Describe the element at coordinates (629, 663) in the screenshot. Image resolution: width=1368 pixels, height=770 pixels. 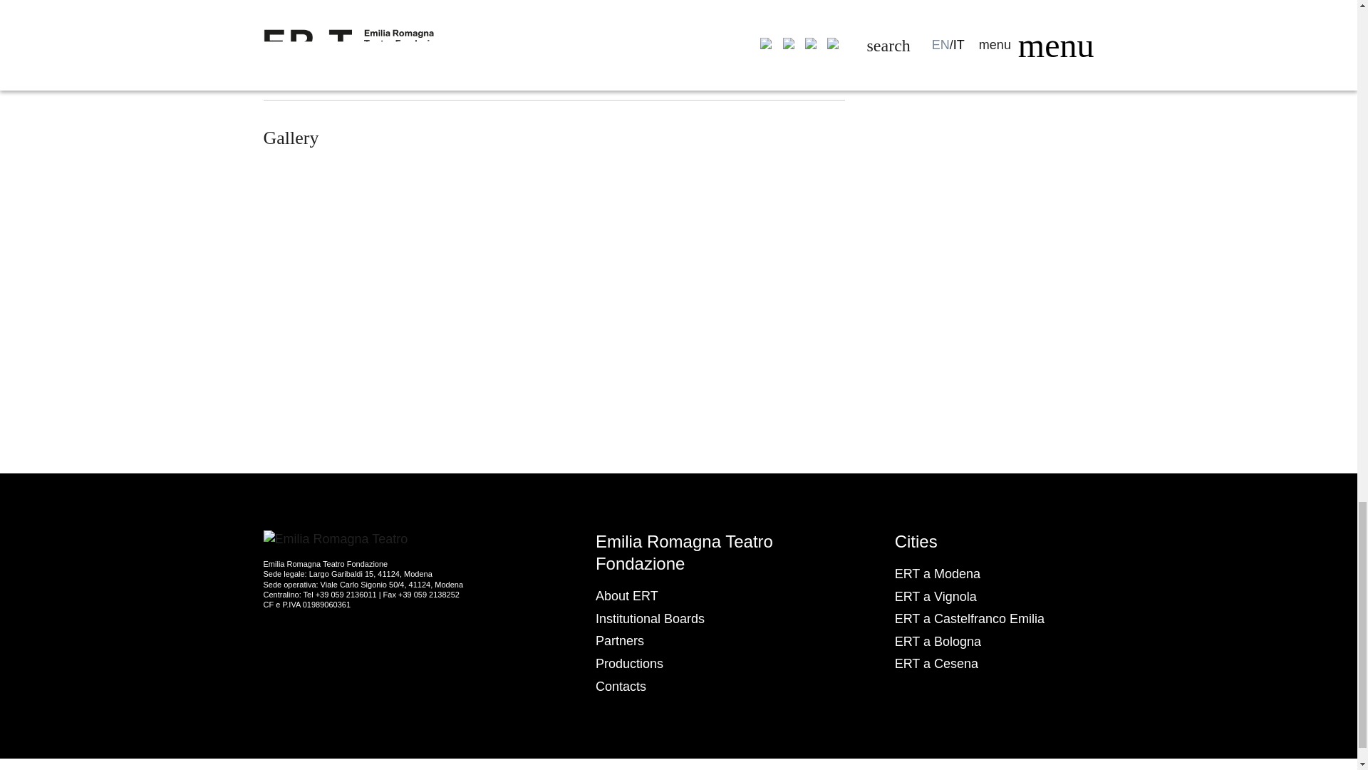
I see `Productions` at that location.